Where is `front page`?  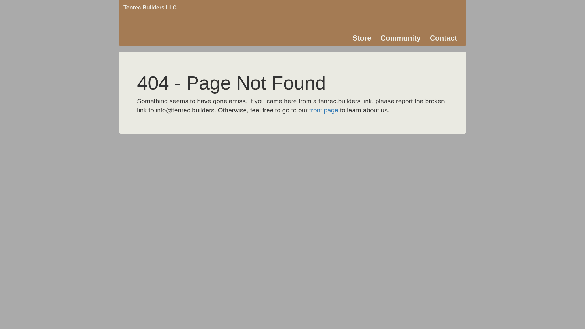 front page is located at coordinates (324, 110).